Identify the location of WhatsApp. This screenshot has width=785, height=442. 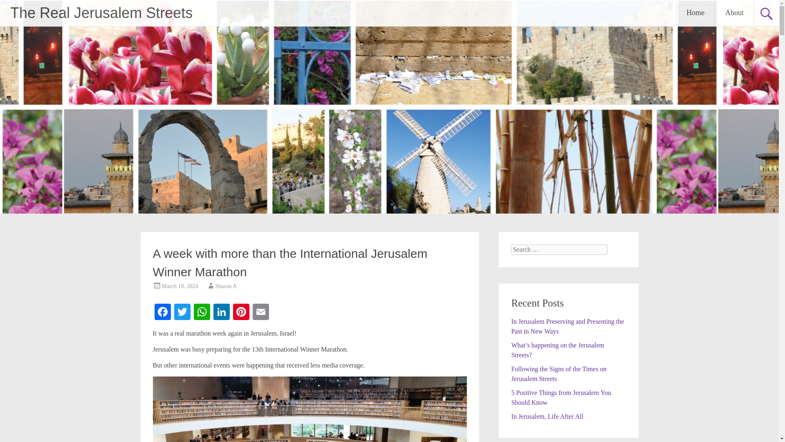
(202, 313).